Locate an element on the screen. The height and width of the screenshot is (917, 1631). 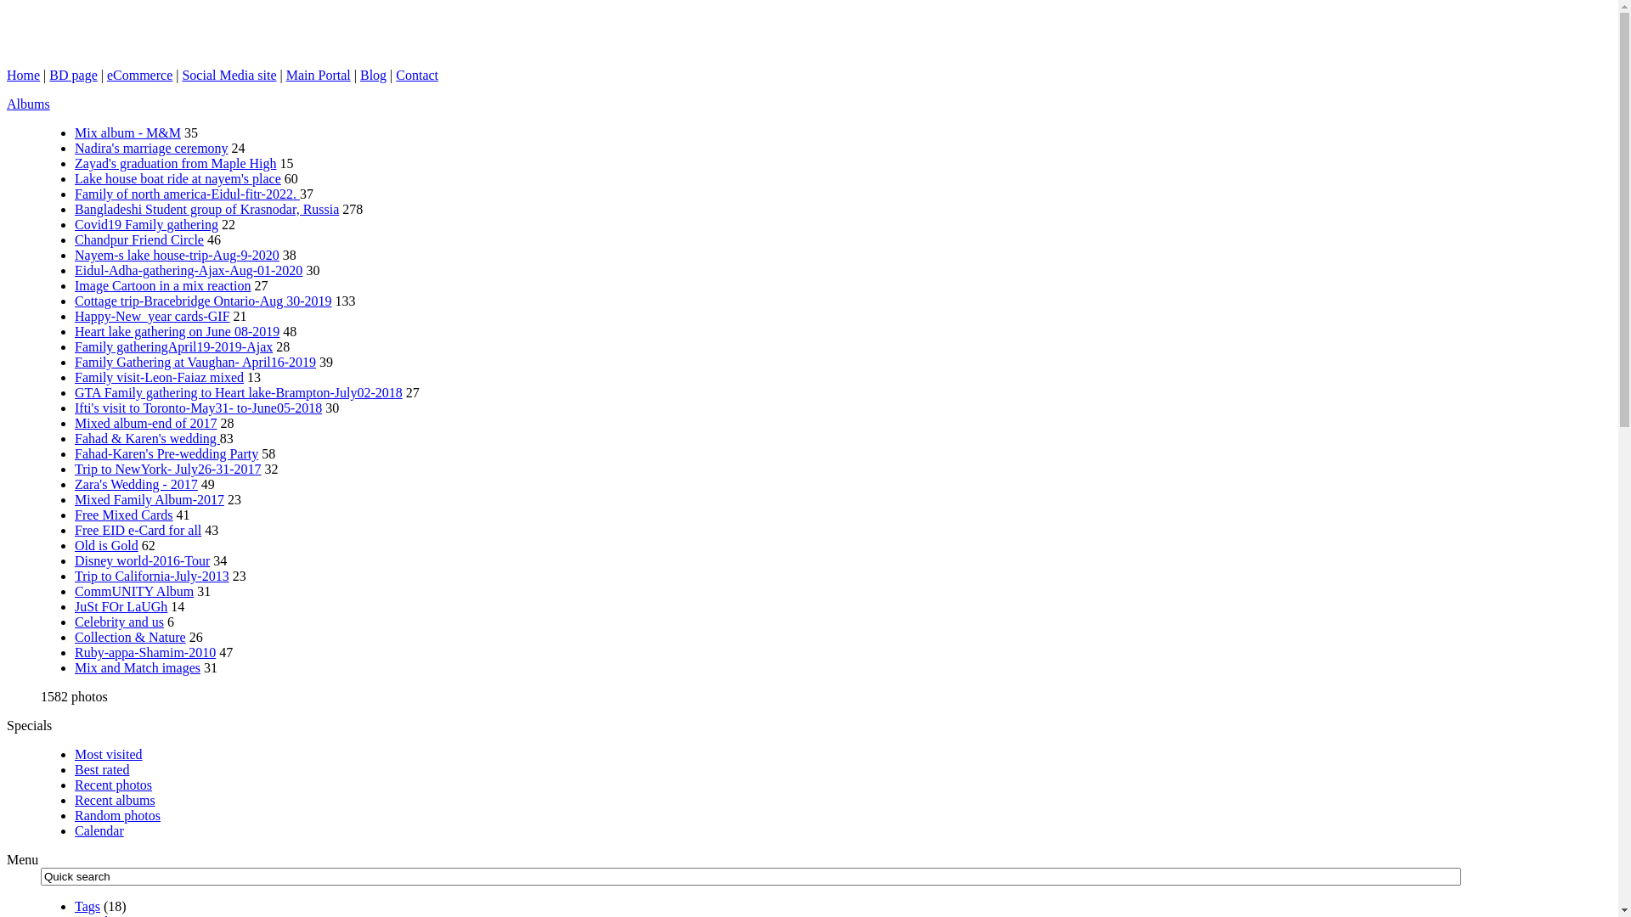
Contact is located at coordinates (417, 75).